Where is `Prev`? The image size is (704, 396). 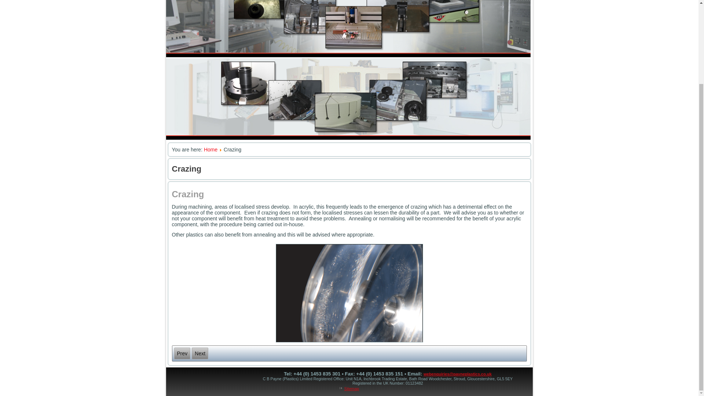
Prev is located at coordinates (182, 353).